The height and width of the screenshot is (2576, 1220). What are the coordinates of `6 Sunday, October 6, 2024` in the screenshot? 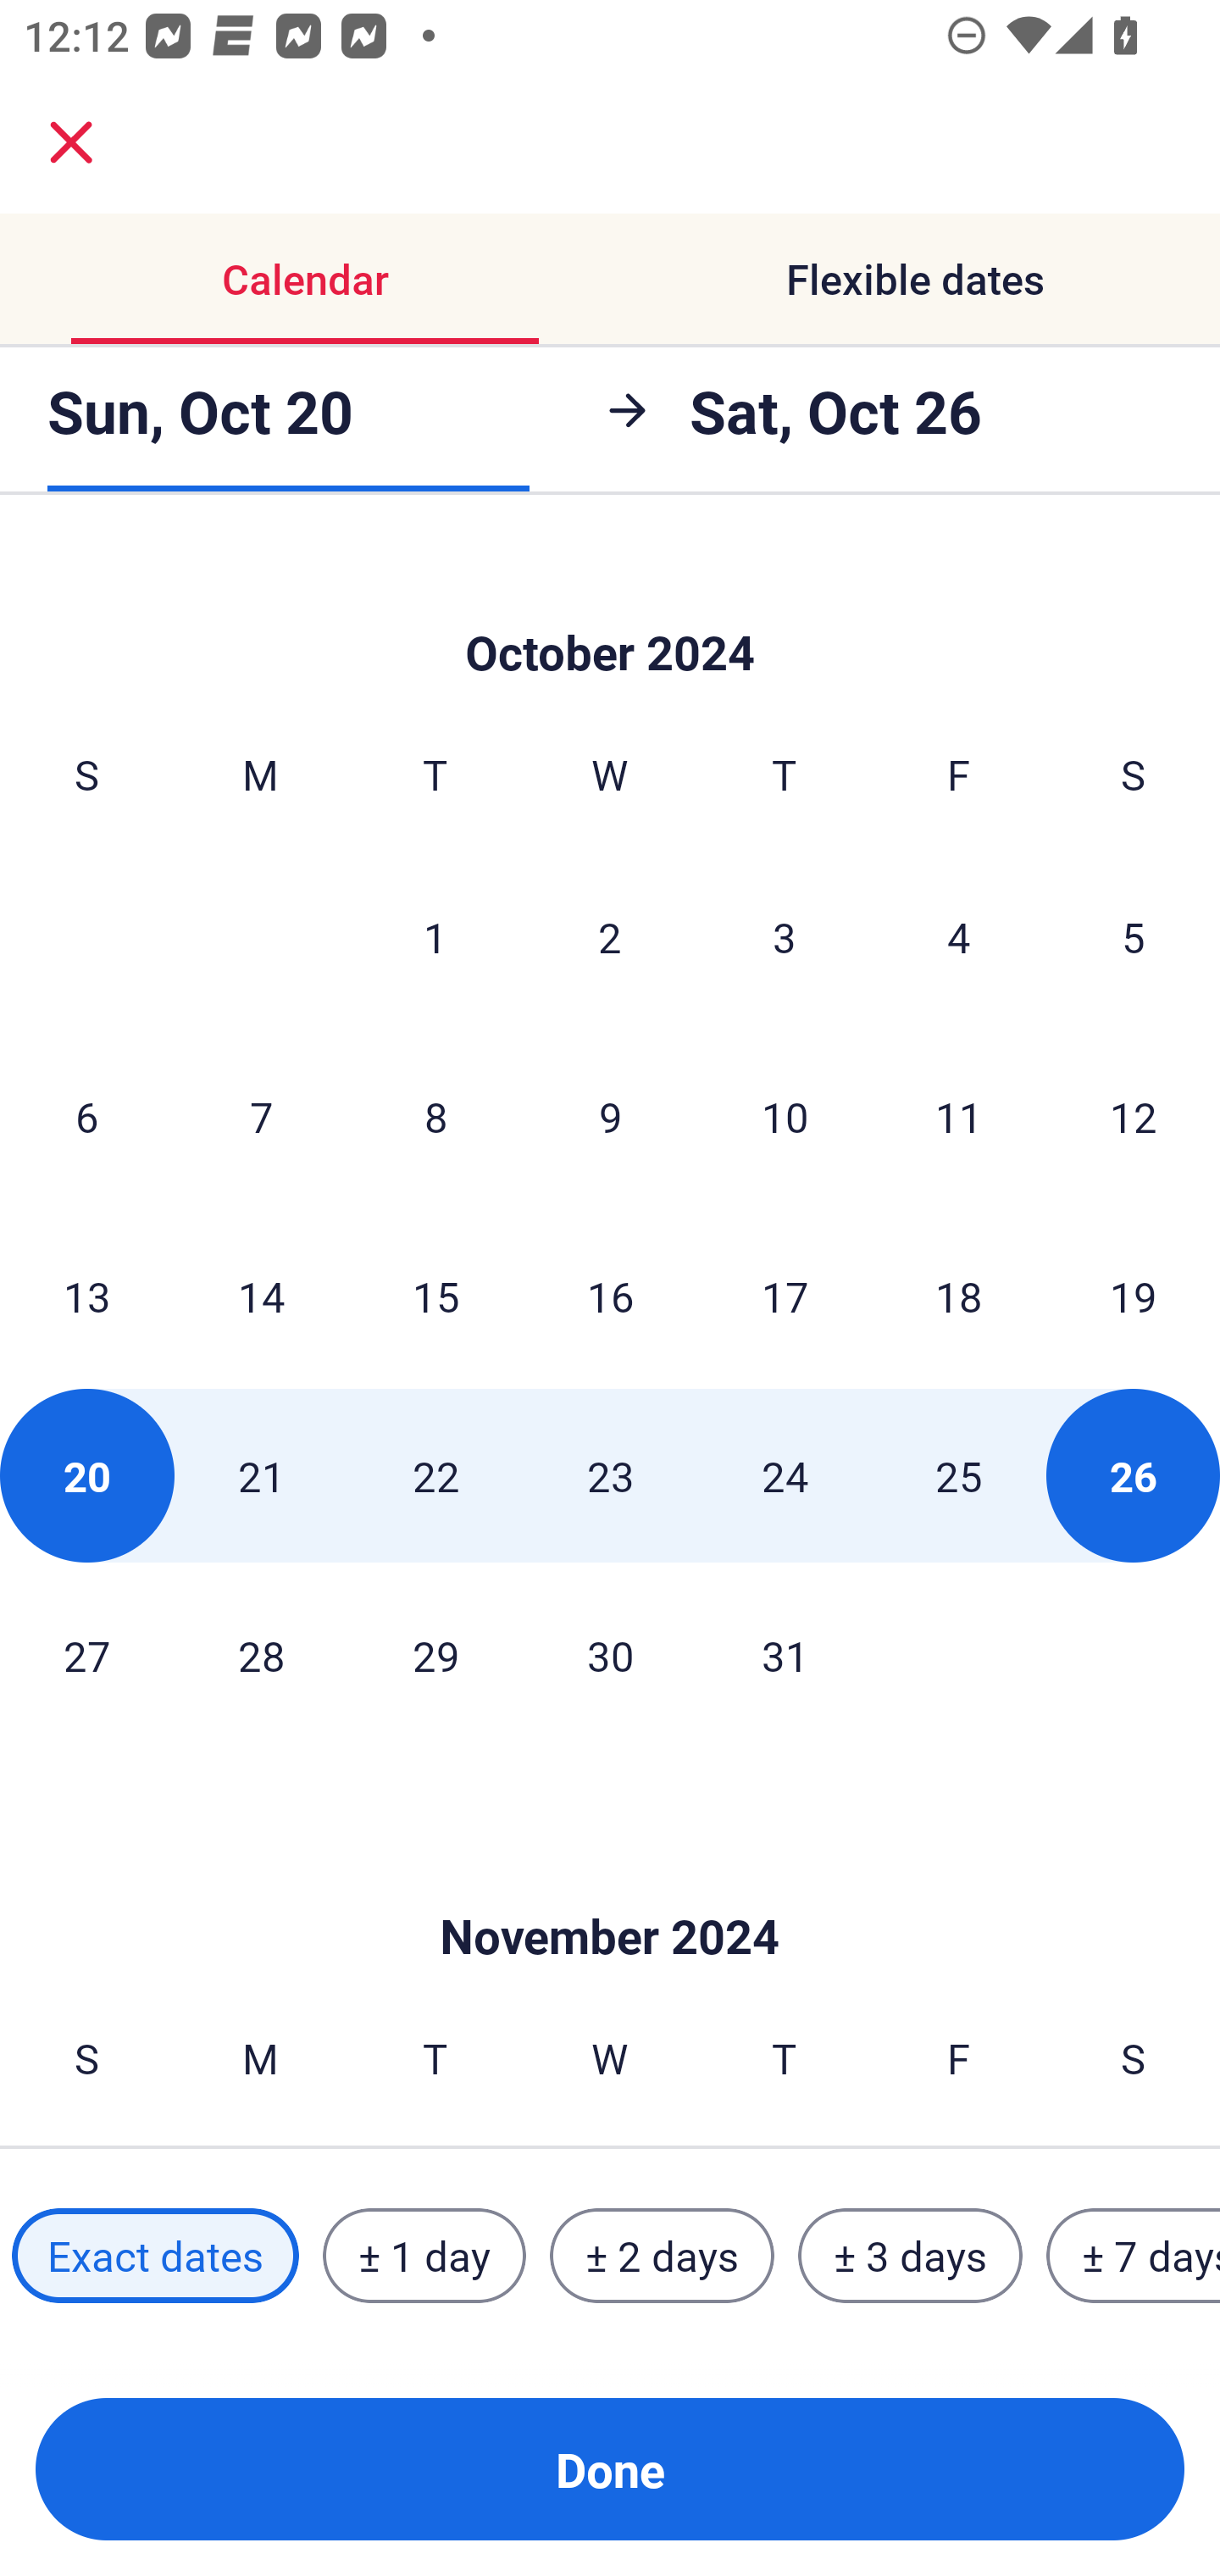 It's located at (86, 1117).